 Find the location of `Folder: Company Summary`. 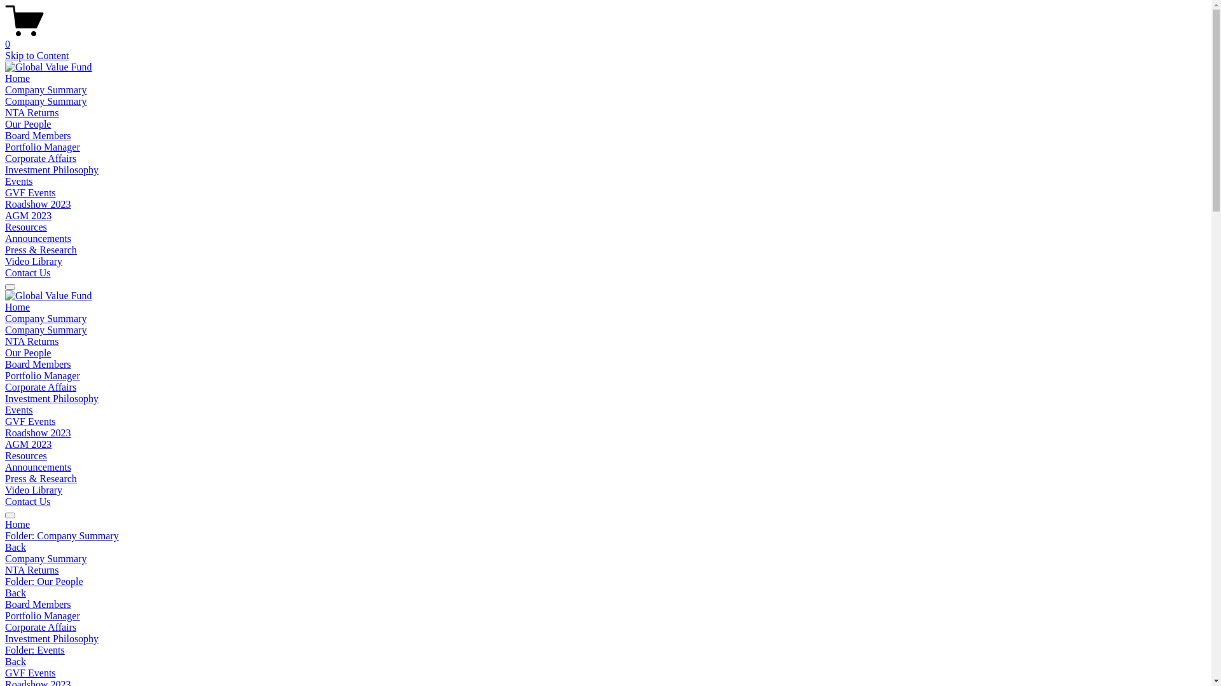

Folder: Company Summary is located at coordinates (605, 536).